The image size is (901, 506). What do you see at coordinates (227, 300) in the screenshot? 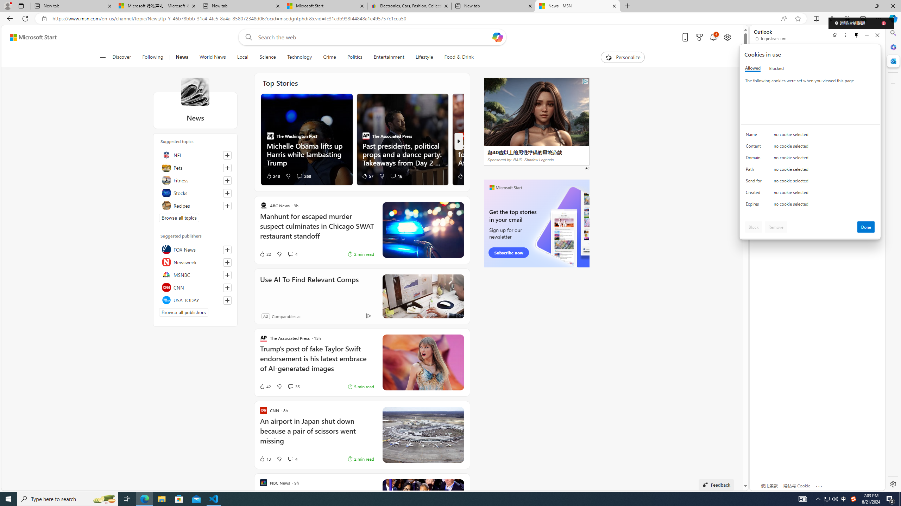
I see `Follow this source` at bounding box center [227, 300].